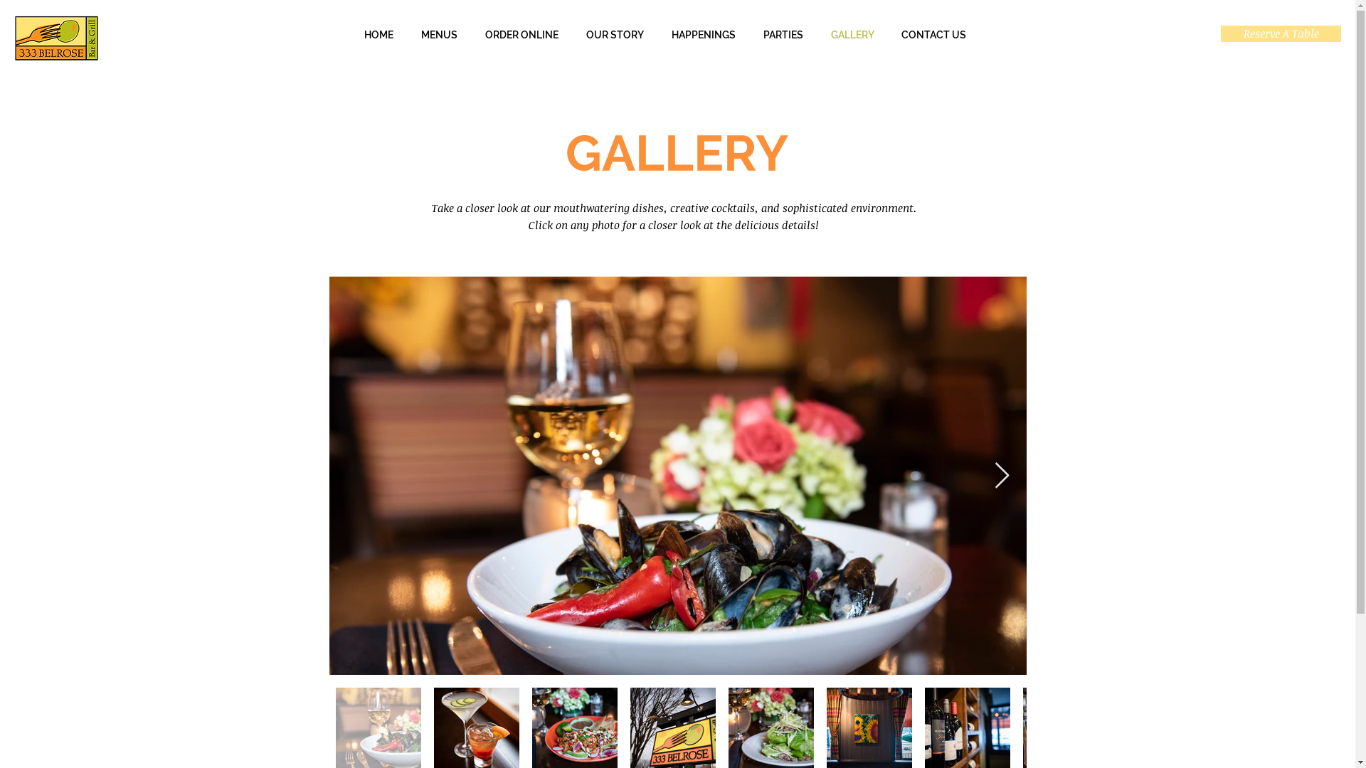 This screenshot has width=1366, height=768. What do you see at coordinates (378, 36) in the screenshot?
I see `HOME` at bounding box center [378, 36].